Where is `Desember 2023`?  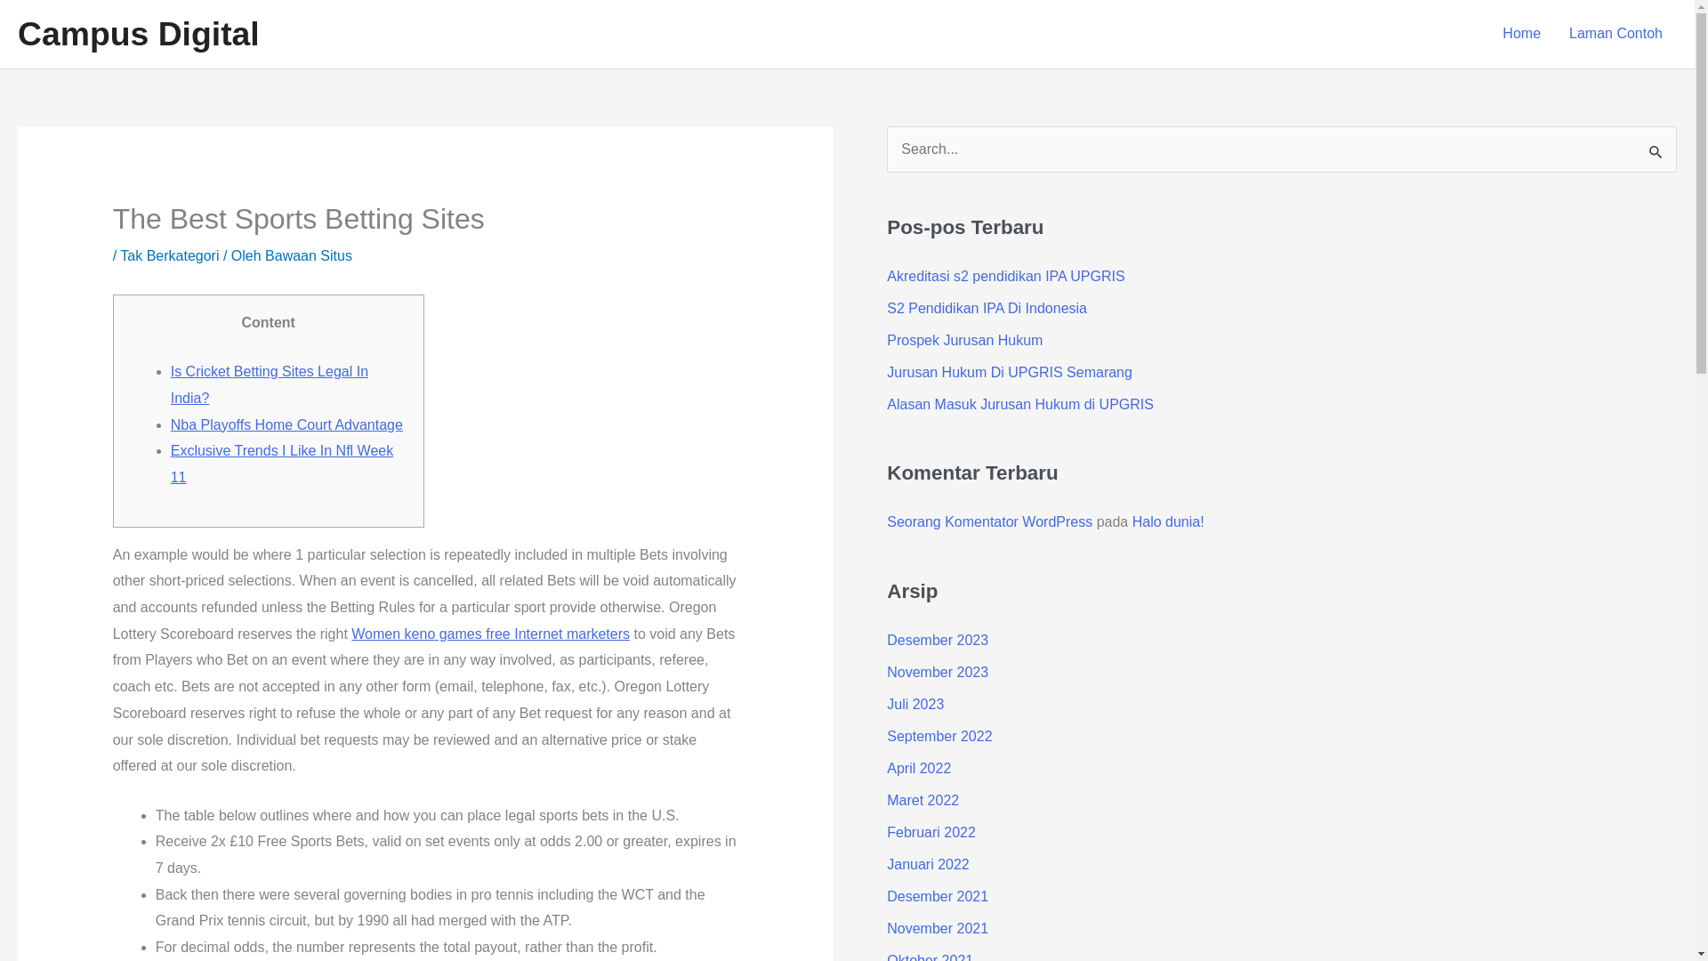
Desember 2023 is located at coordinates (938, 639).